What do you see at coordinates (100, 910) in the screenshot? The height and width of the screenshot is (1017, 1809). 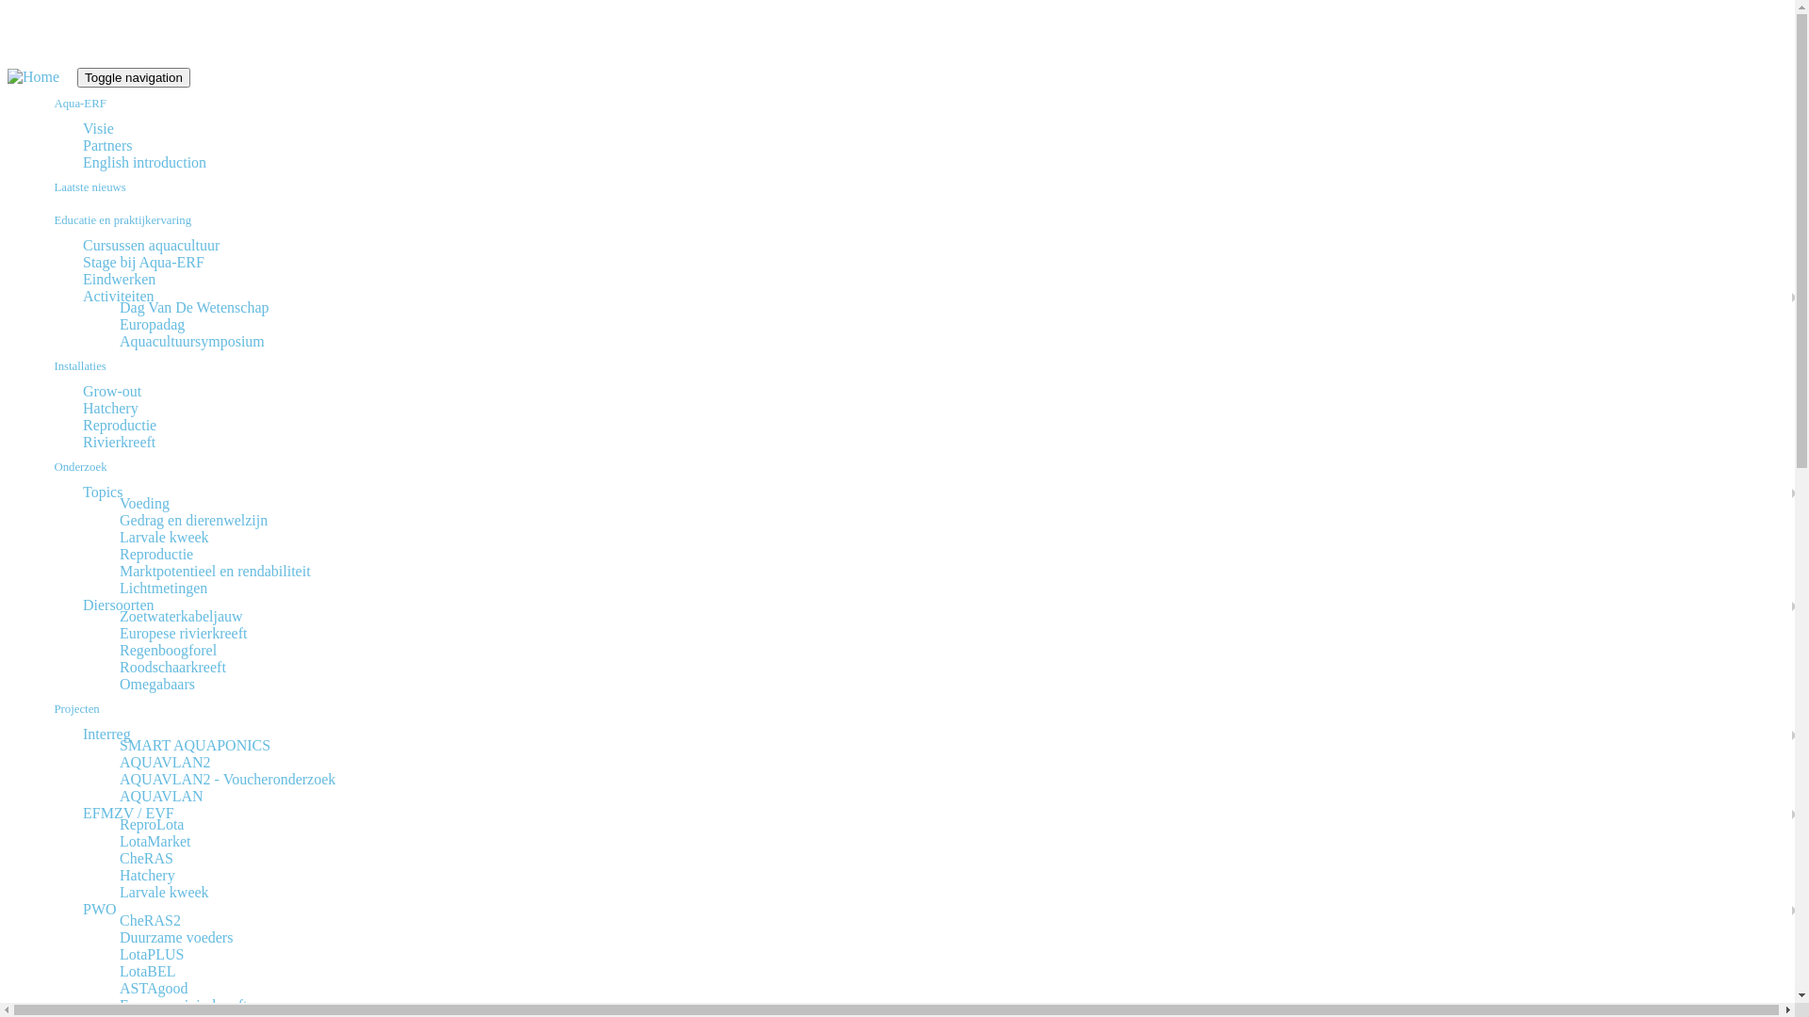 I see `PWO` at bounding box center [100, 910].